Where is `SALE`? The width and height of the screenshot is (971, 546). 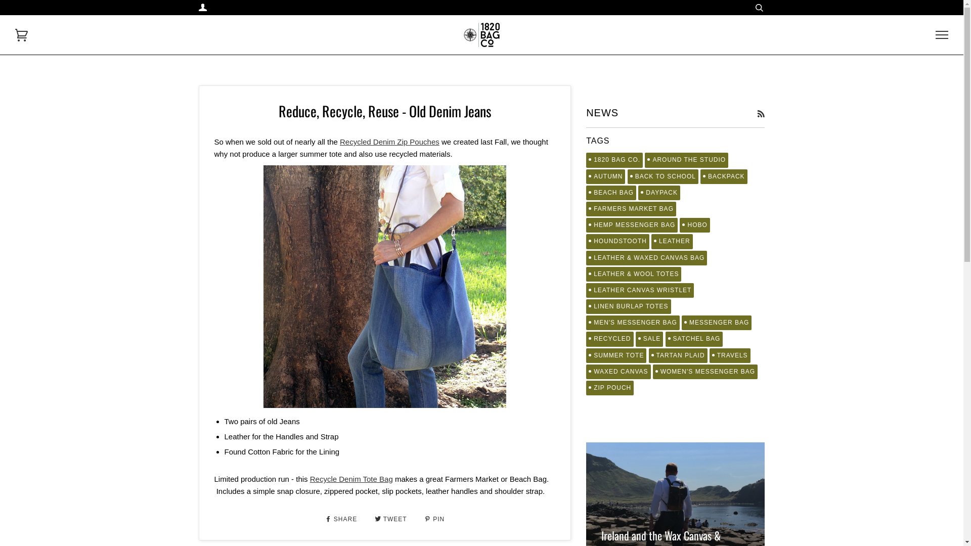
SALE is located at coordinates (649, 339).